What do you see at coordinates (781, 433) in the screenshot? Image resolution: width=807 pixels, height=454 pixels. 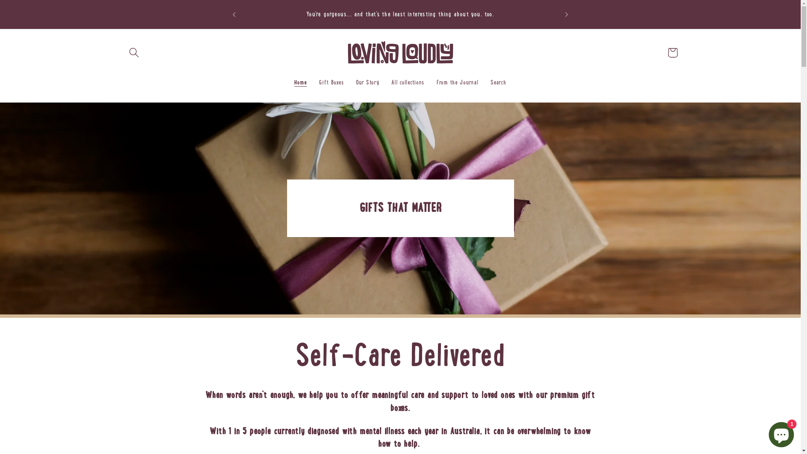 I see `Shopify online store chat` at bounding box center [781, 433].